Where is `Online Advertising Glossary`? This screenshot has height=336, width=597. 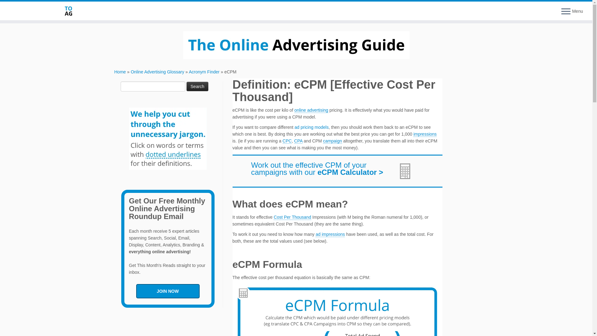 Online Advertising Glossary is located at coordinates (157, 72).